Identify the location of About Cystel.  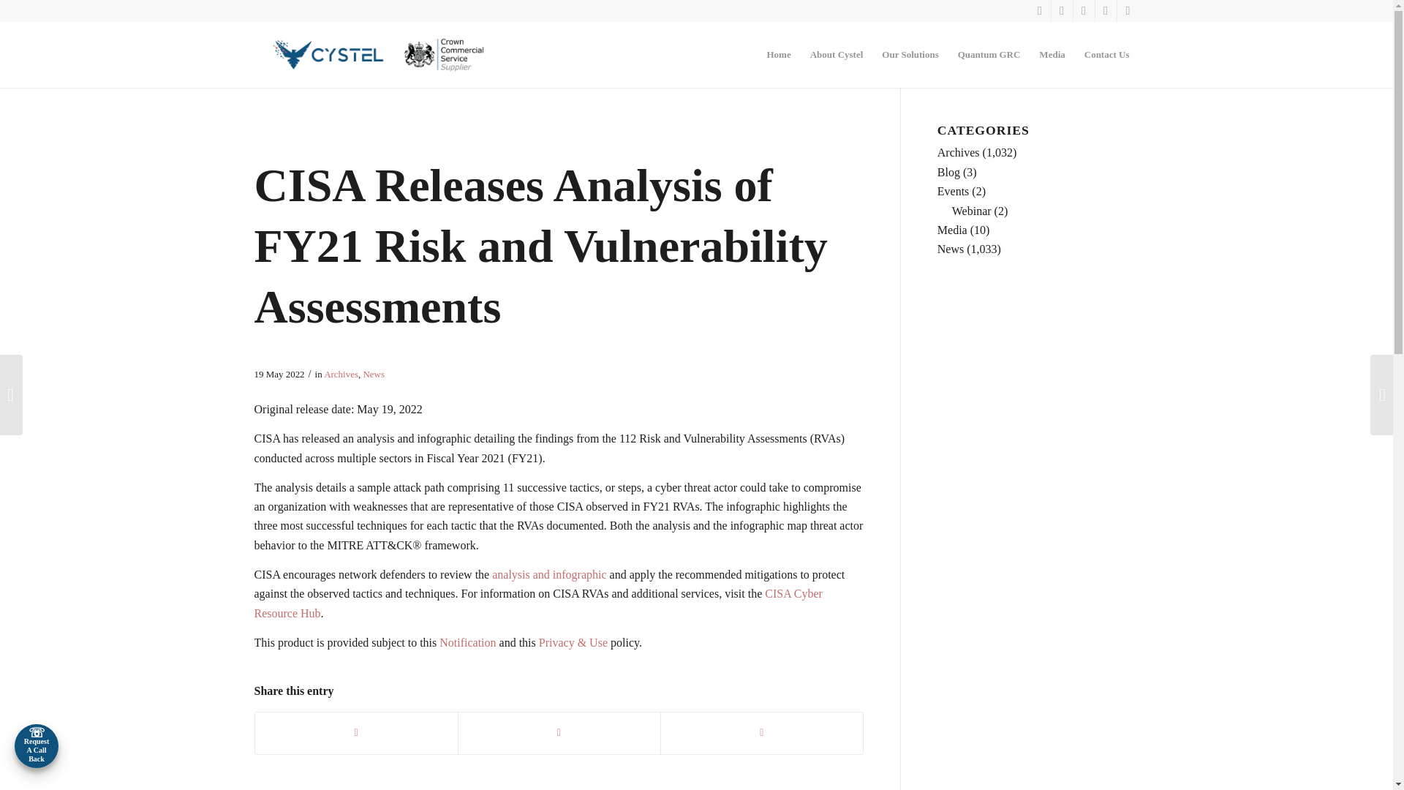
(837, 54).